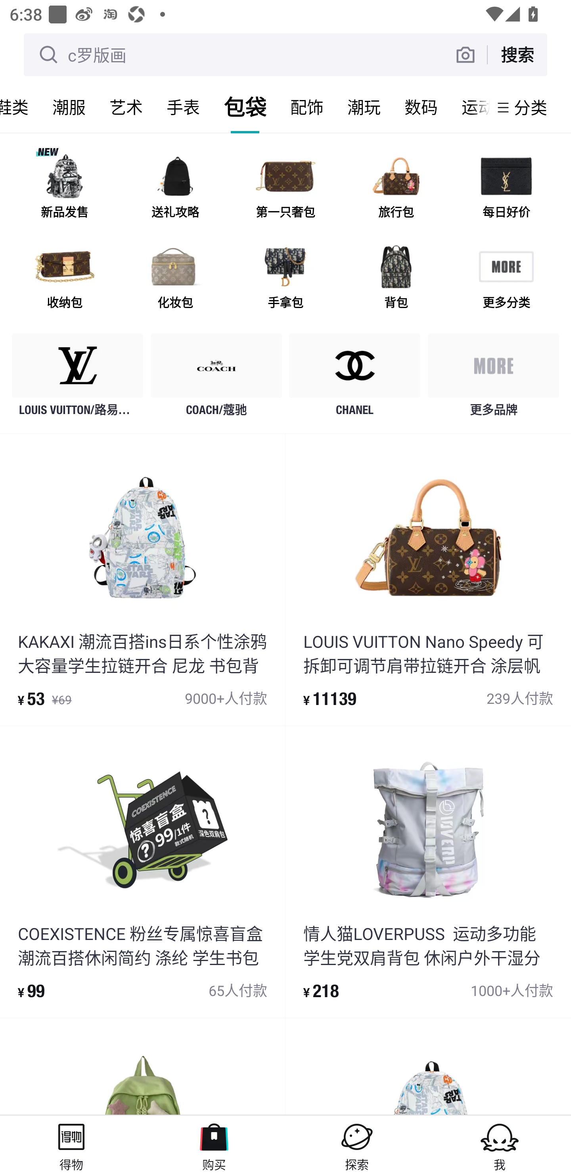 This screenshot has height=1175, width=571. What do you see at coordinates (396, 279) in the screenshot?
I see `背包` at bounding box center [396, 279].